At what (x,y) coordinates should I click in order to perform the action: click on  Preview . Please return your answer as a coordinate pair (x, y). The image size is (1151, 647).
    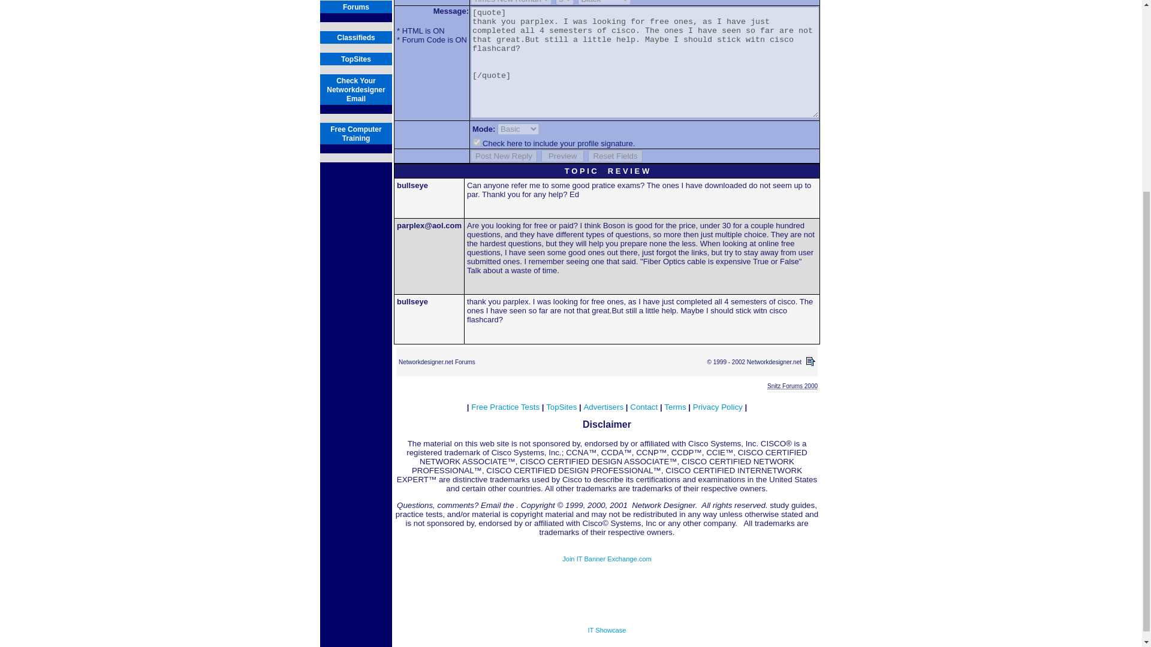
    Looking at the image, I should click on (561, 406).